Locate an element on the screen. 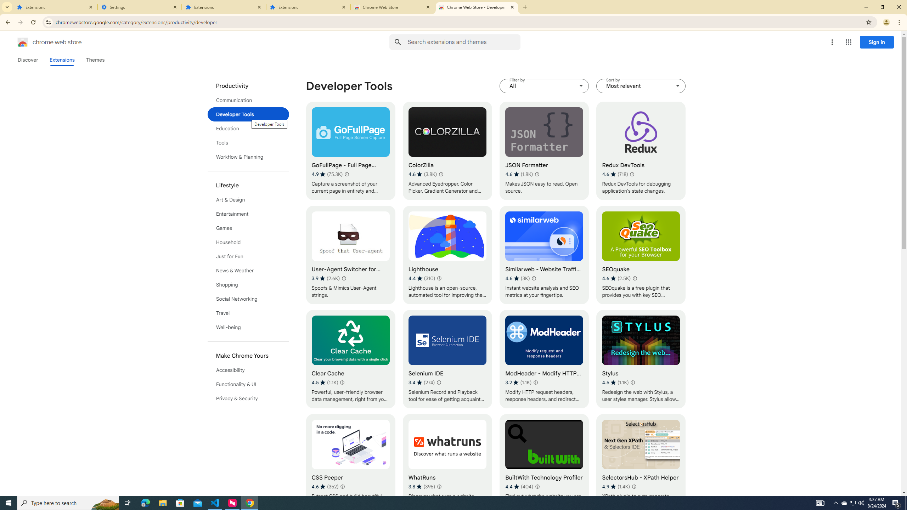 The image size is (907, 510). Themes is located at coordinates (95, 60).